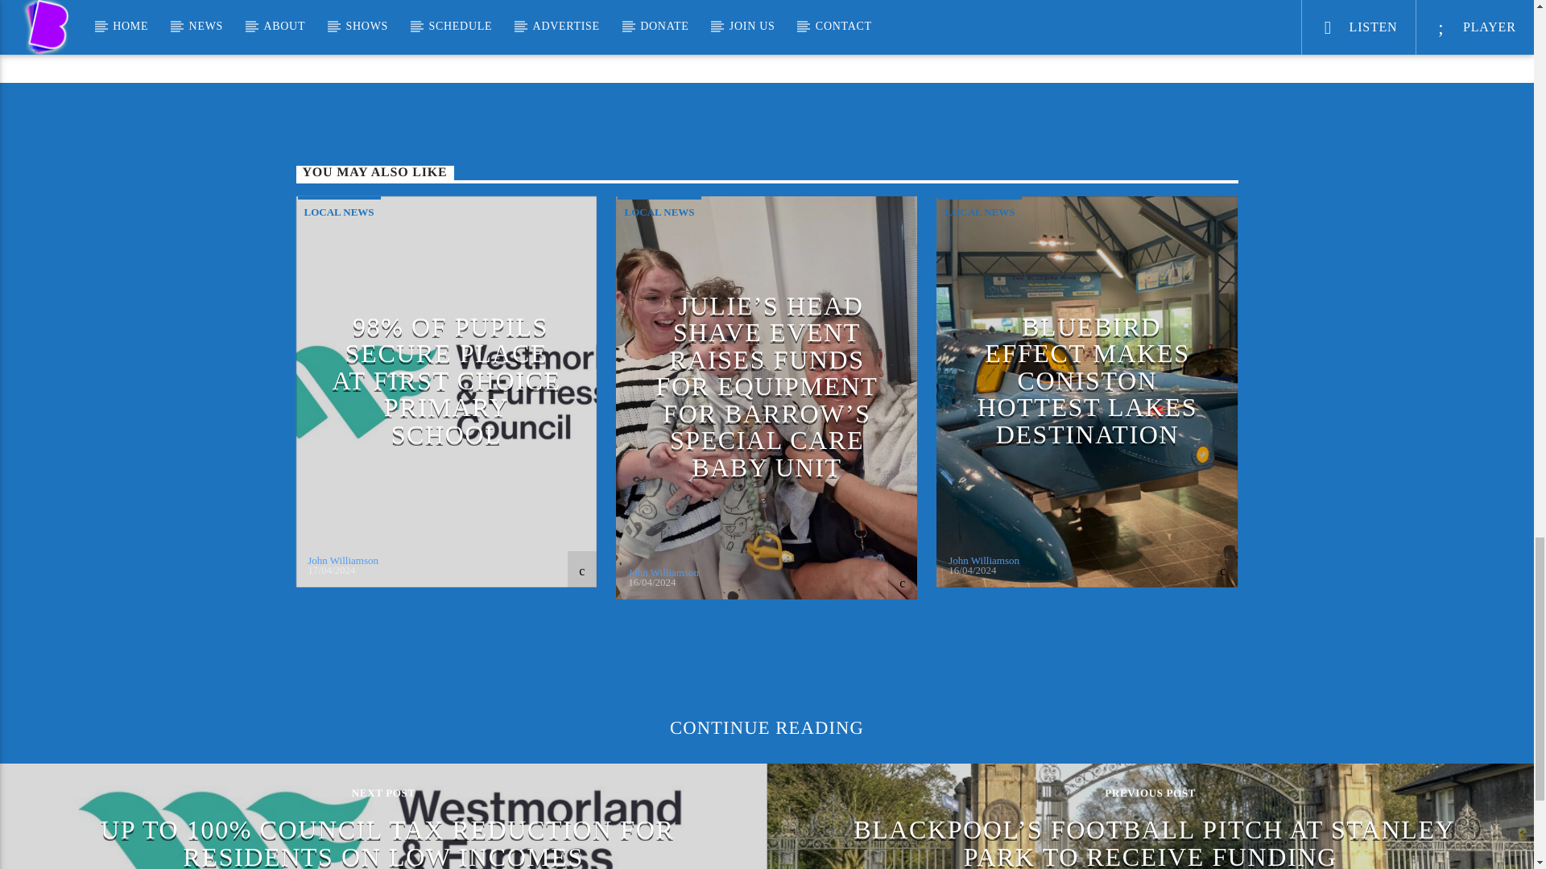 The image size is (1546, 869). Describe the element at coordinates (663, 573) in the screenshot. I see `Posts by John Williamson` at that location.